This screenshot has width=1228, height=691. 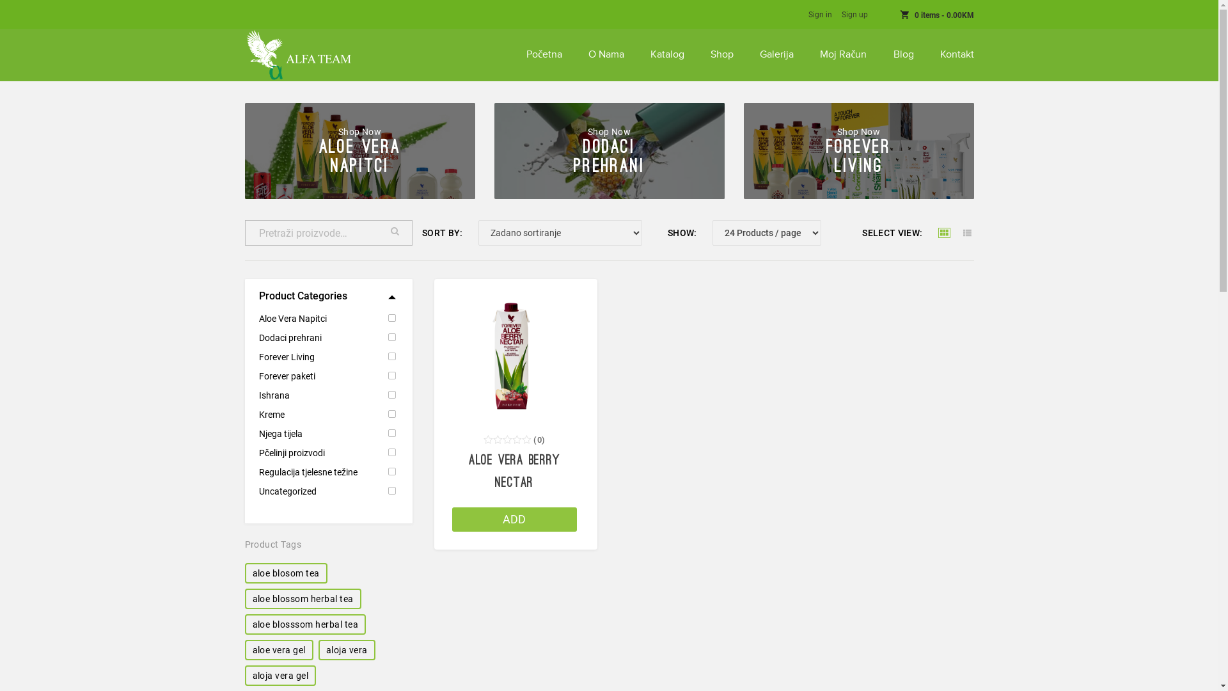 What do you see at coordinates (944, 233) in the screenshot?
I see `view_module` at bounding box center [944, 233].